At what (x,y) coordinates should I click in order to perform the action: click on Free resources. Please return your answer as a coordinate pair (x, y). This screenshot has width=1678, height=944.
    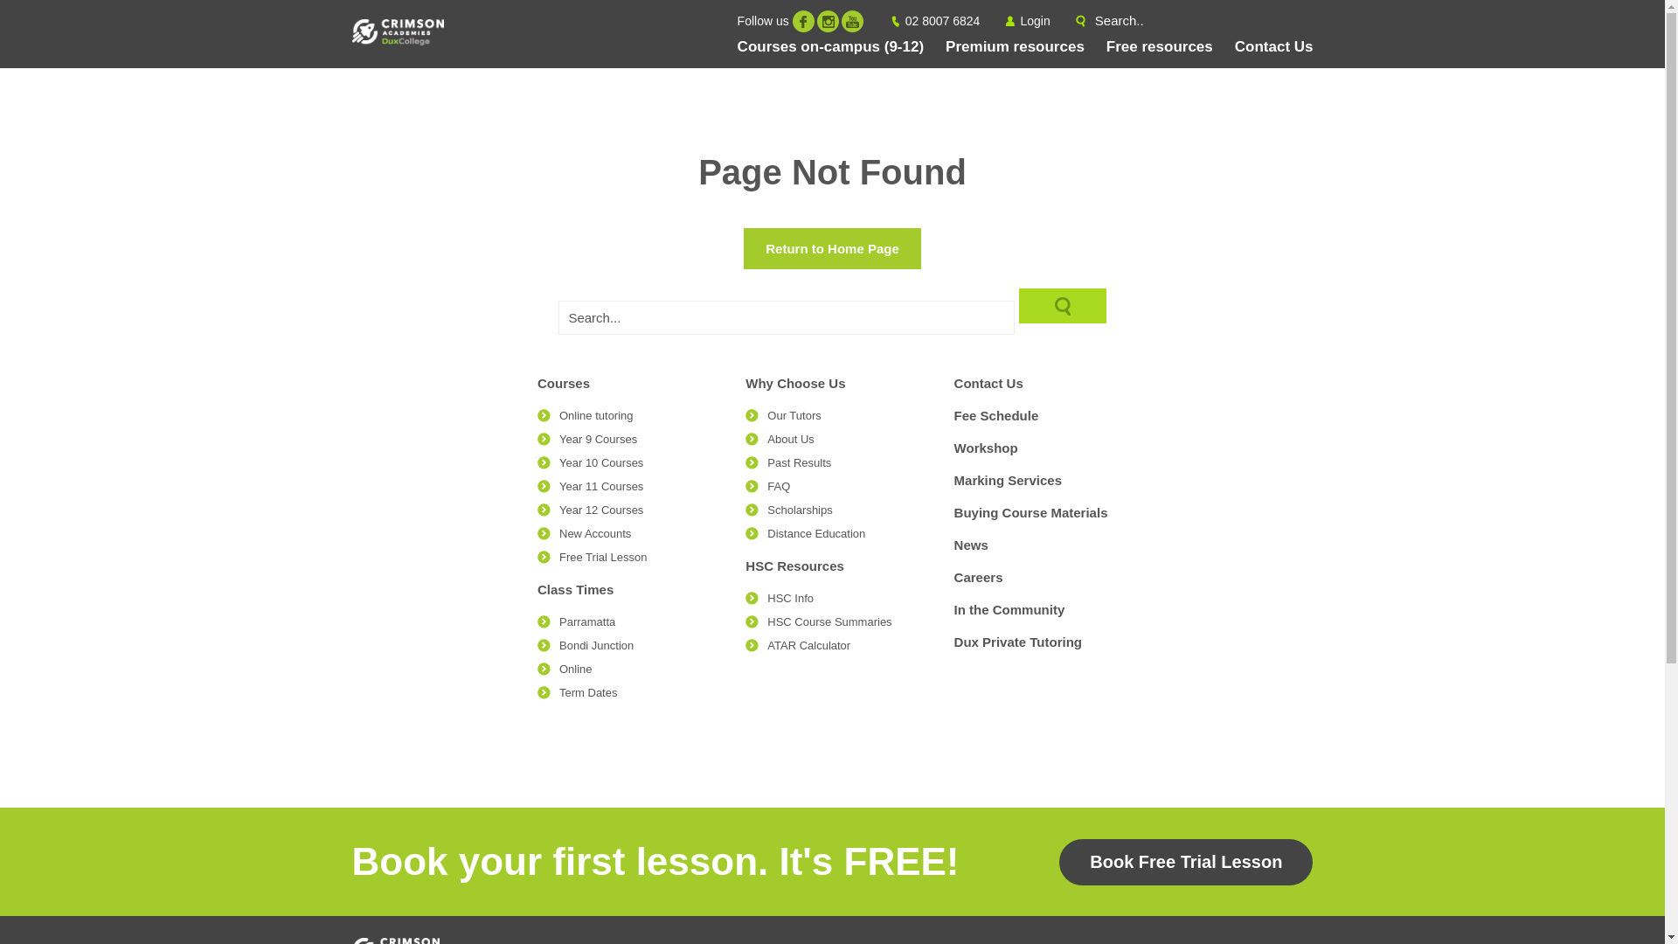
    Looking at the image, I should click on (1160, 47).